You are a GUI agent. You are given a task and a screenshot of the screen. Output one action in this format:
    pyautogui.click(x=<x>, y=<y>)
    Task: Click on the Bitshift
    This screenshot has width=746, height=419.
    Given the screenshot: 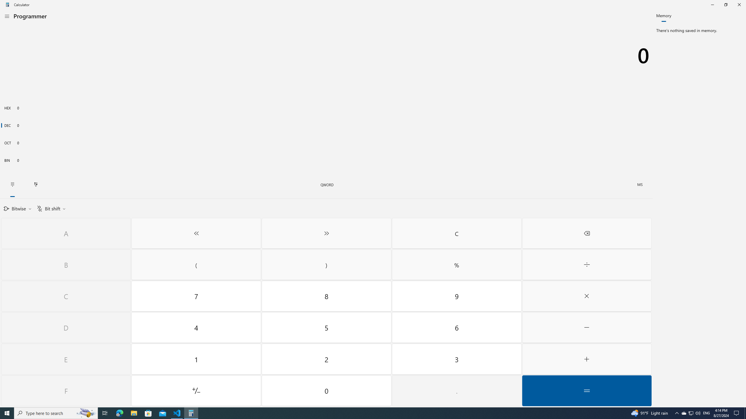 What is the action you would take?
    pyautogui.click(x=51, y=208)
    